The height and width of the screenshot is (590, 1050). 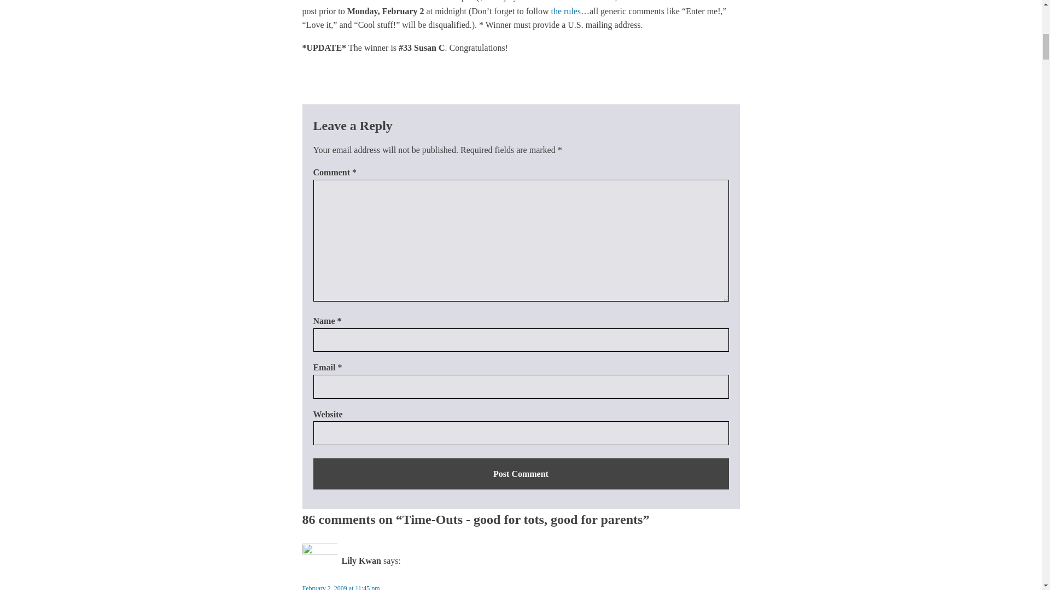 I want to click on February 2, 2009 at 11:45 pm, so click(x=340, y=587).